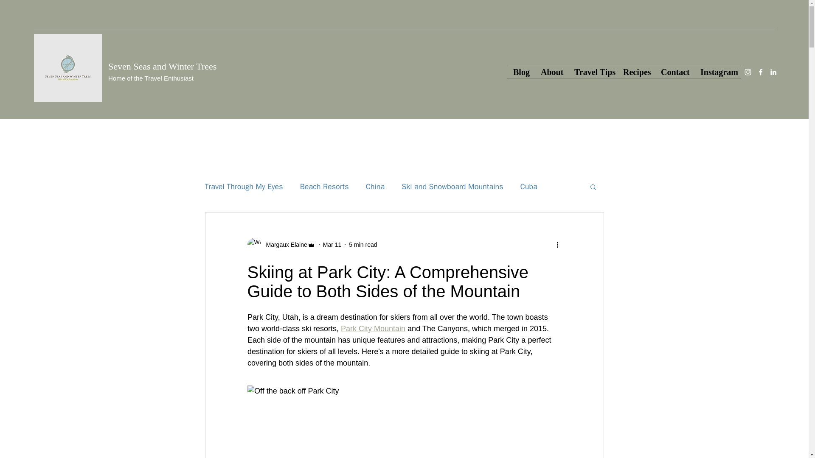  What do you see at coordinates (635, 72) in the screenshot?
I see `Recipes` at bounding box center [635, 72].